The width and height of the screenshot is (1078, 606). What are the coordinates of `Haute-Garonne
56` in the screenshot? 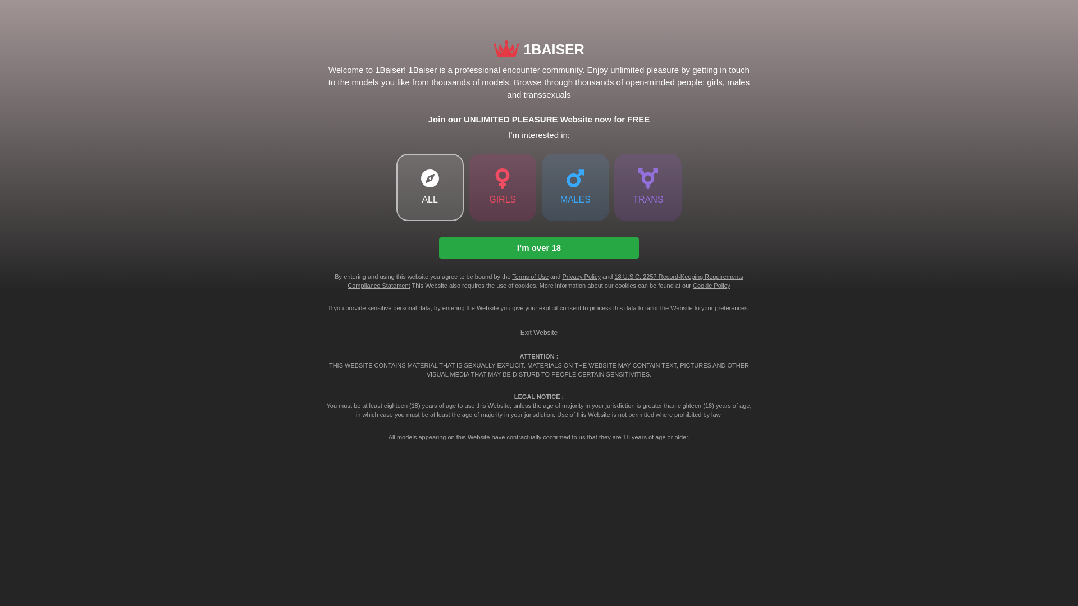 It's located at (111, 83).